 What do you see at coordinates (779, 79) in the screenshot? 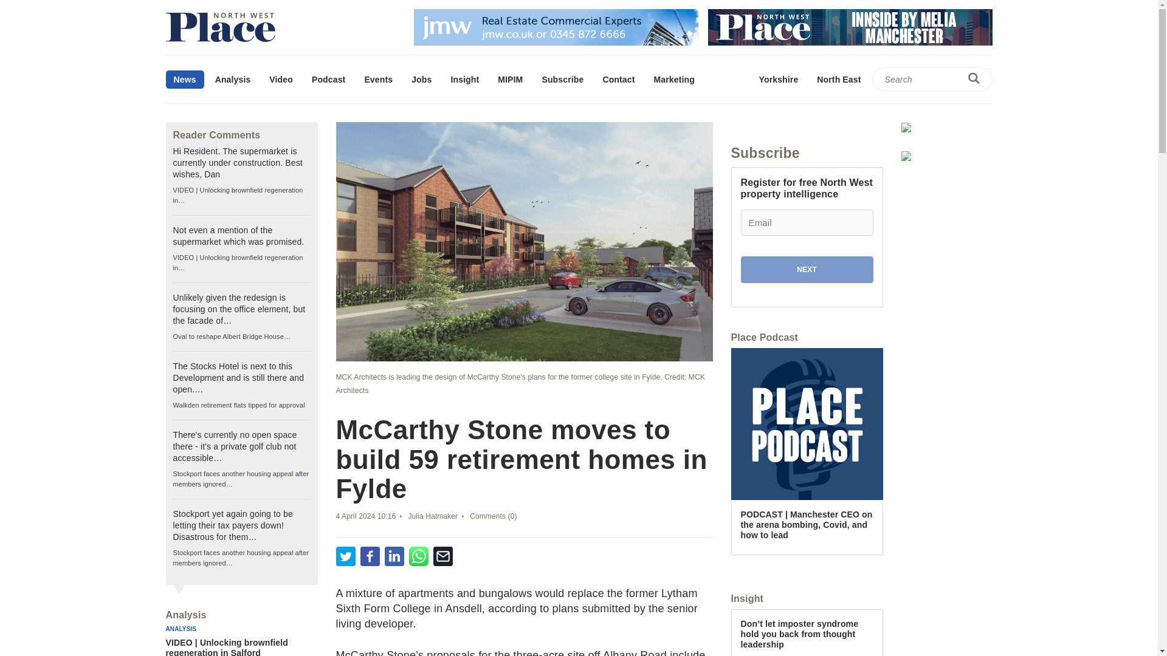
I see `Yorkshire` at bounding box center [779, 79].